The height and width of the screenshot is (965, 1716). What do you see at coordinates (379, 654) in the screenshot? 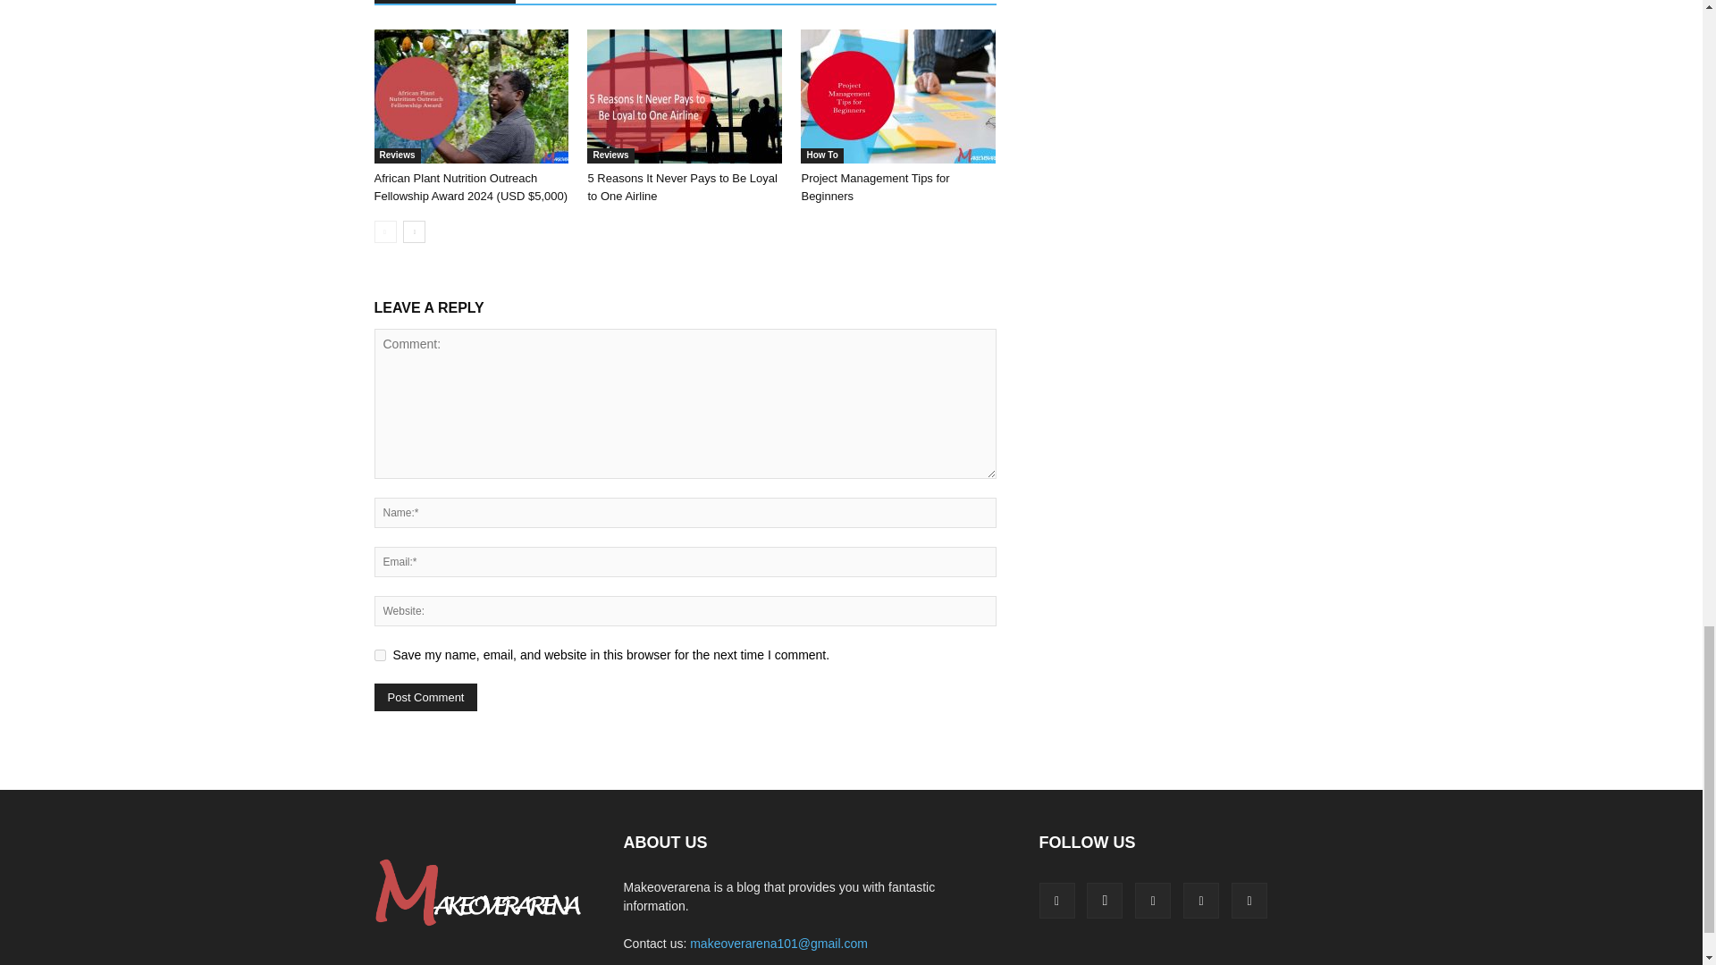
I see `yes` at bounding box center [379, 654].